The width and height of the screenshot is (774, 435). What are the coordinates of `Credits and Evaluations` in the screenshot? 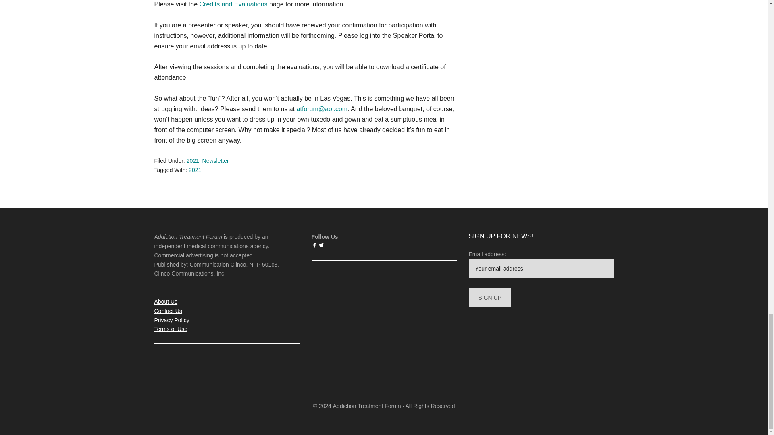 It's located at (234, 4).